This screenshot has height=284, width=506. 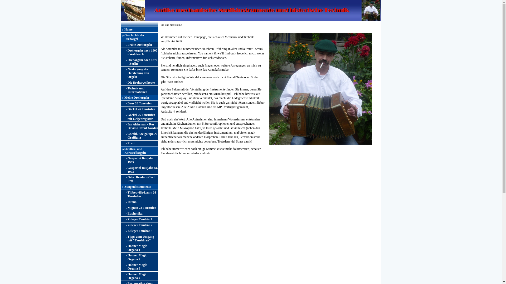 I want to click on Technik und Informationen, so click(x=140, y=90).